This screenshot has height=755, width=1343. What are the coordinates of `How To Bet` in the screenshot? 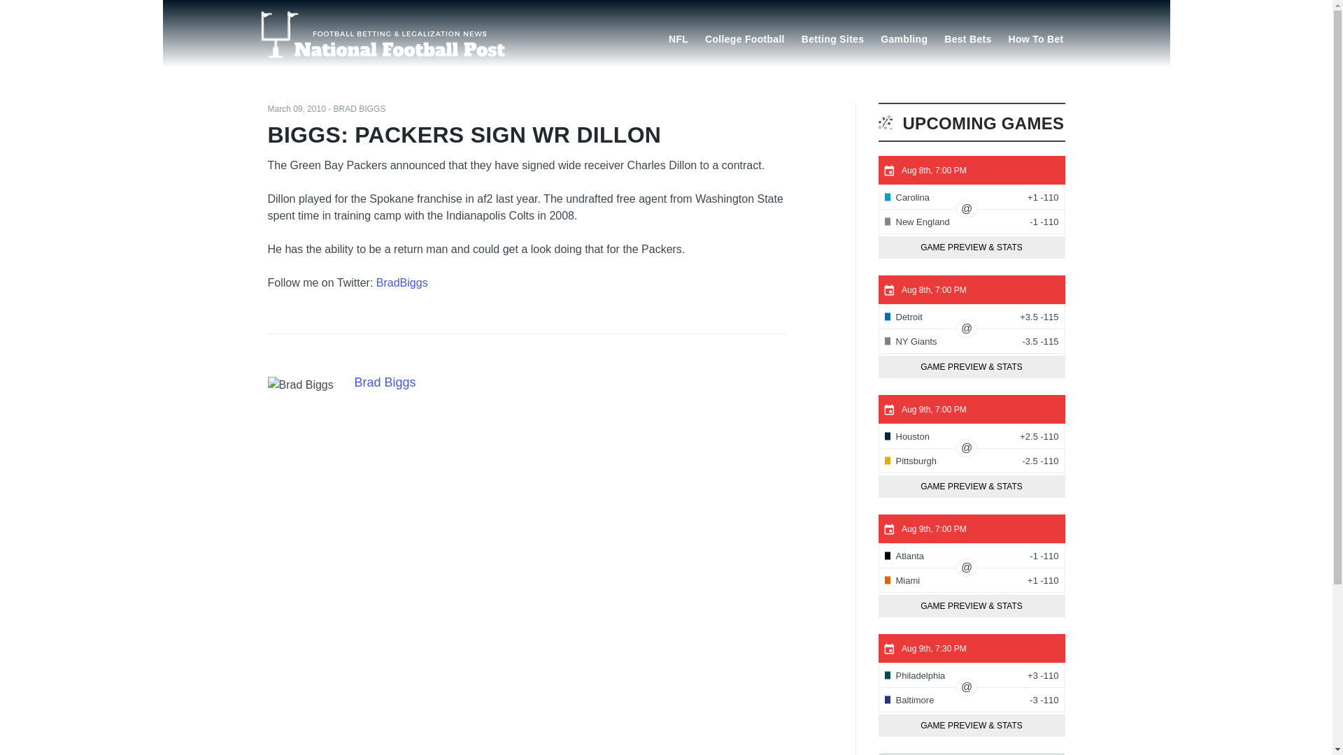 It's located at (1036, 38).